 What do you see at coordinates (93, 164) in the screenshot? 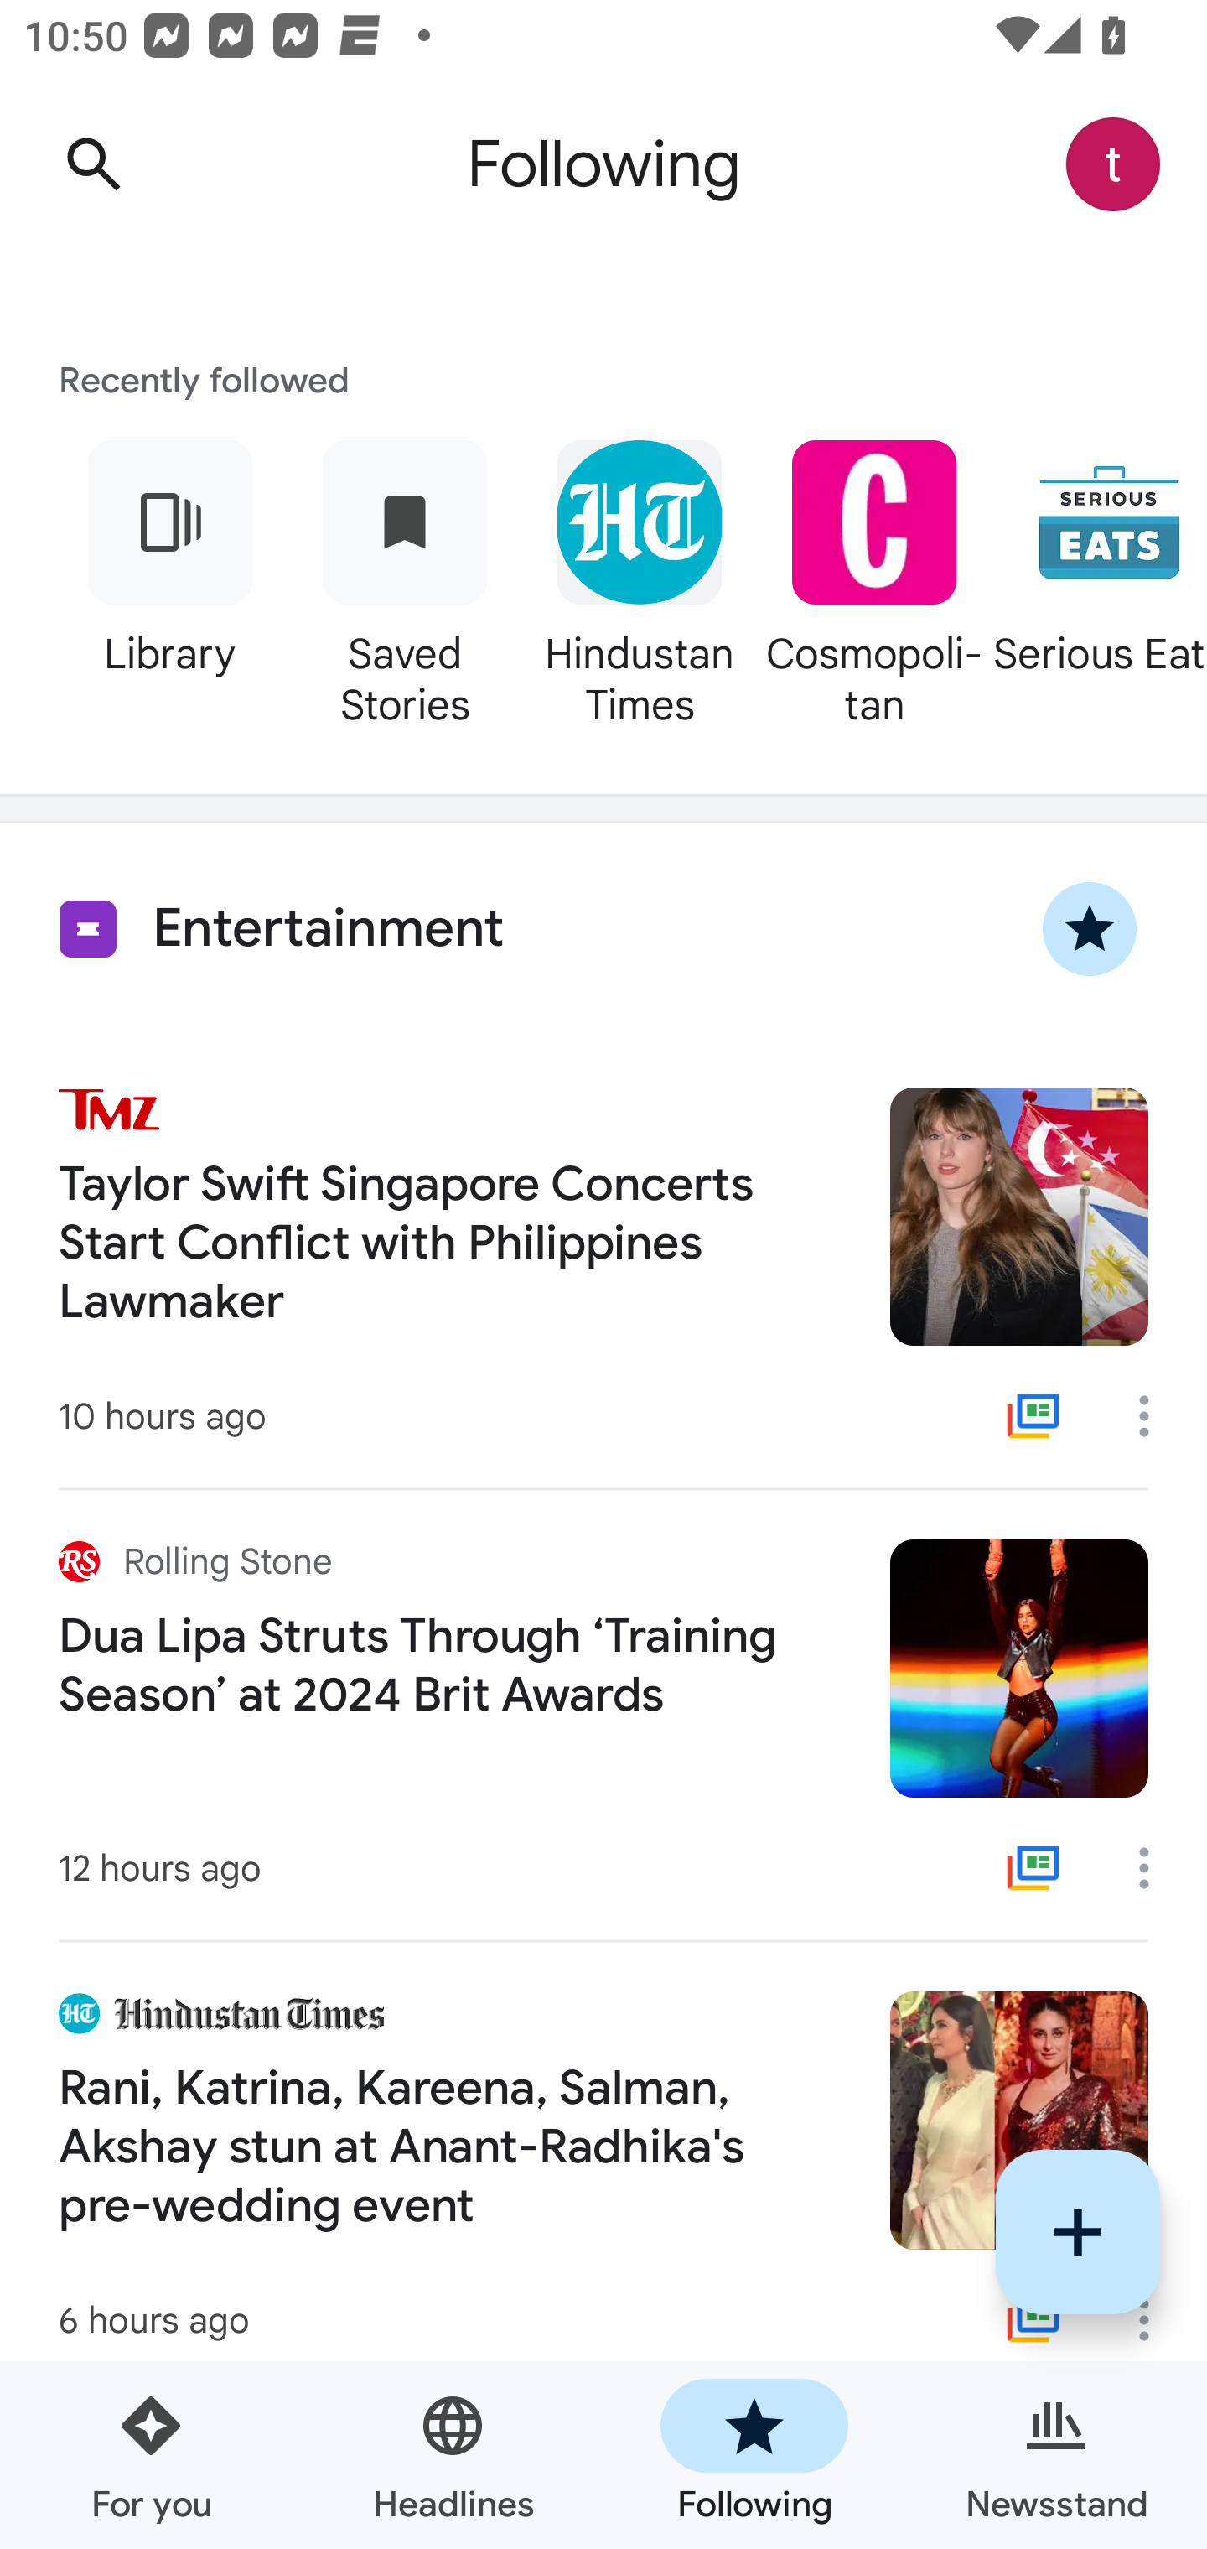
I see `Search` at bounding box center [93, 164].